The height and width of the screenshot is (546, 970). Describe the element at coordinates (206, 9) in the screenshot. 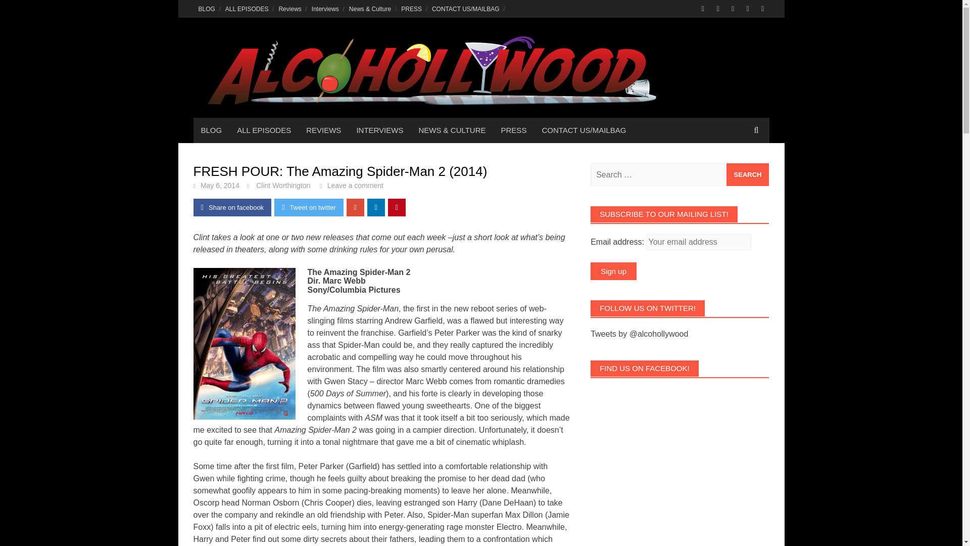

I see `BLOG` at that location.